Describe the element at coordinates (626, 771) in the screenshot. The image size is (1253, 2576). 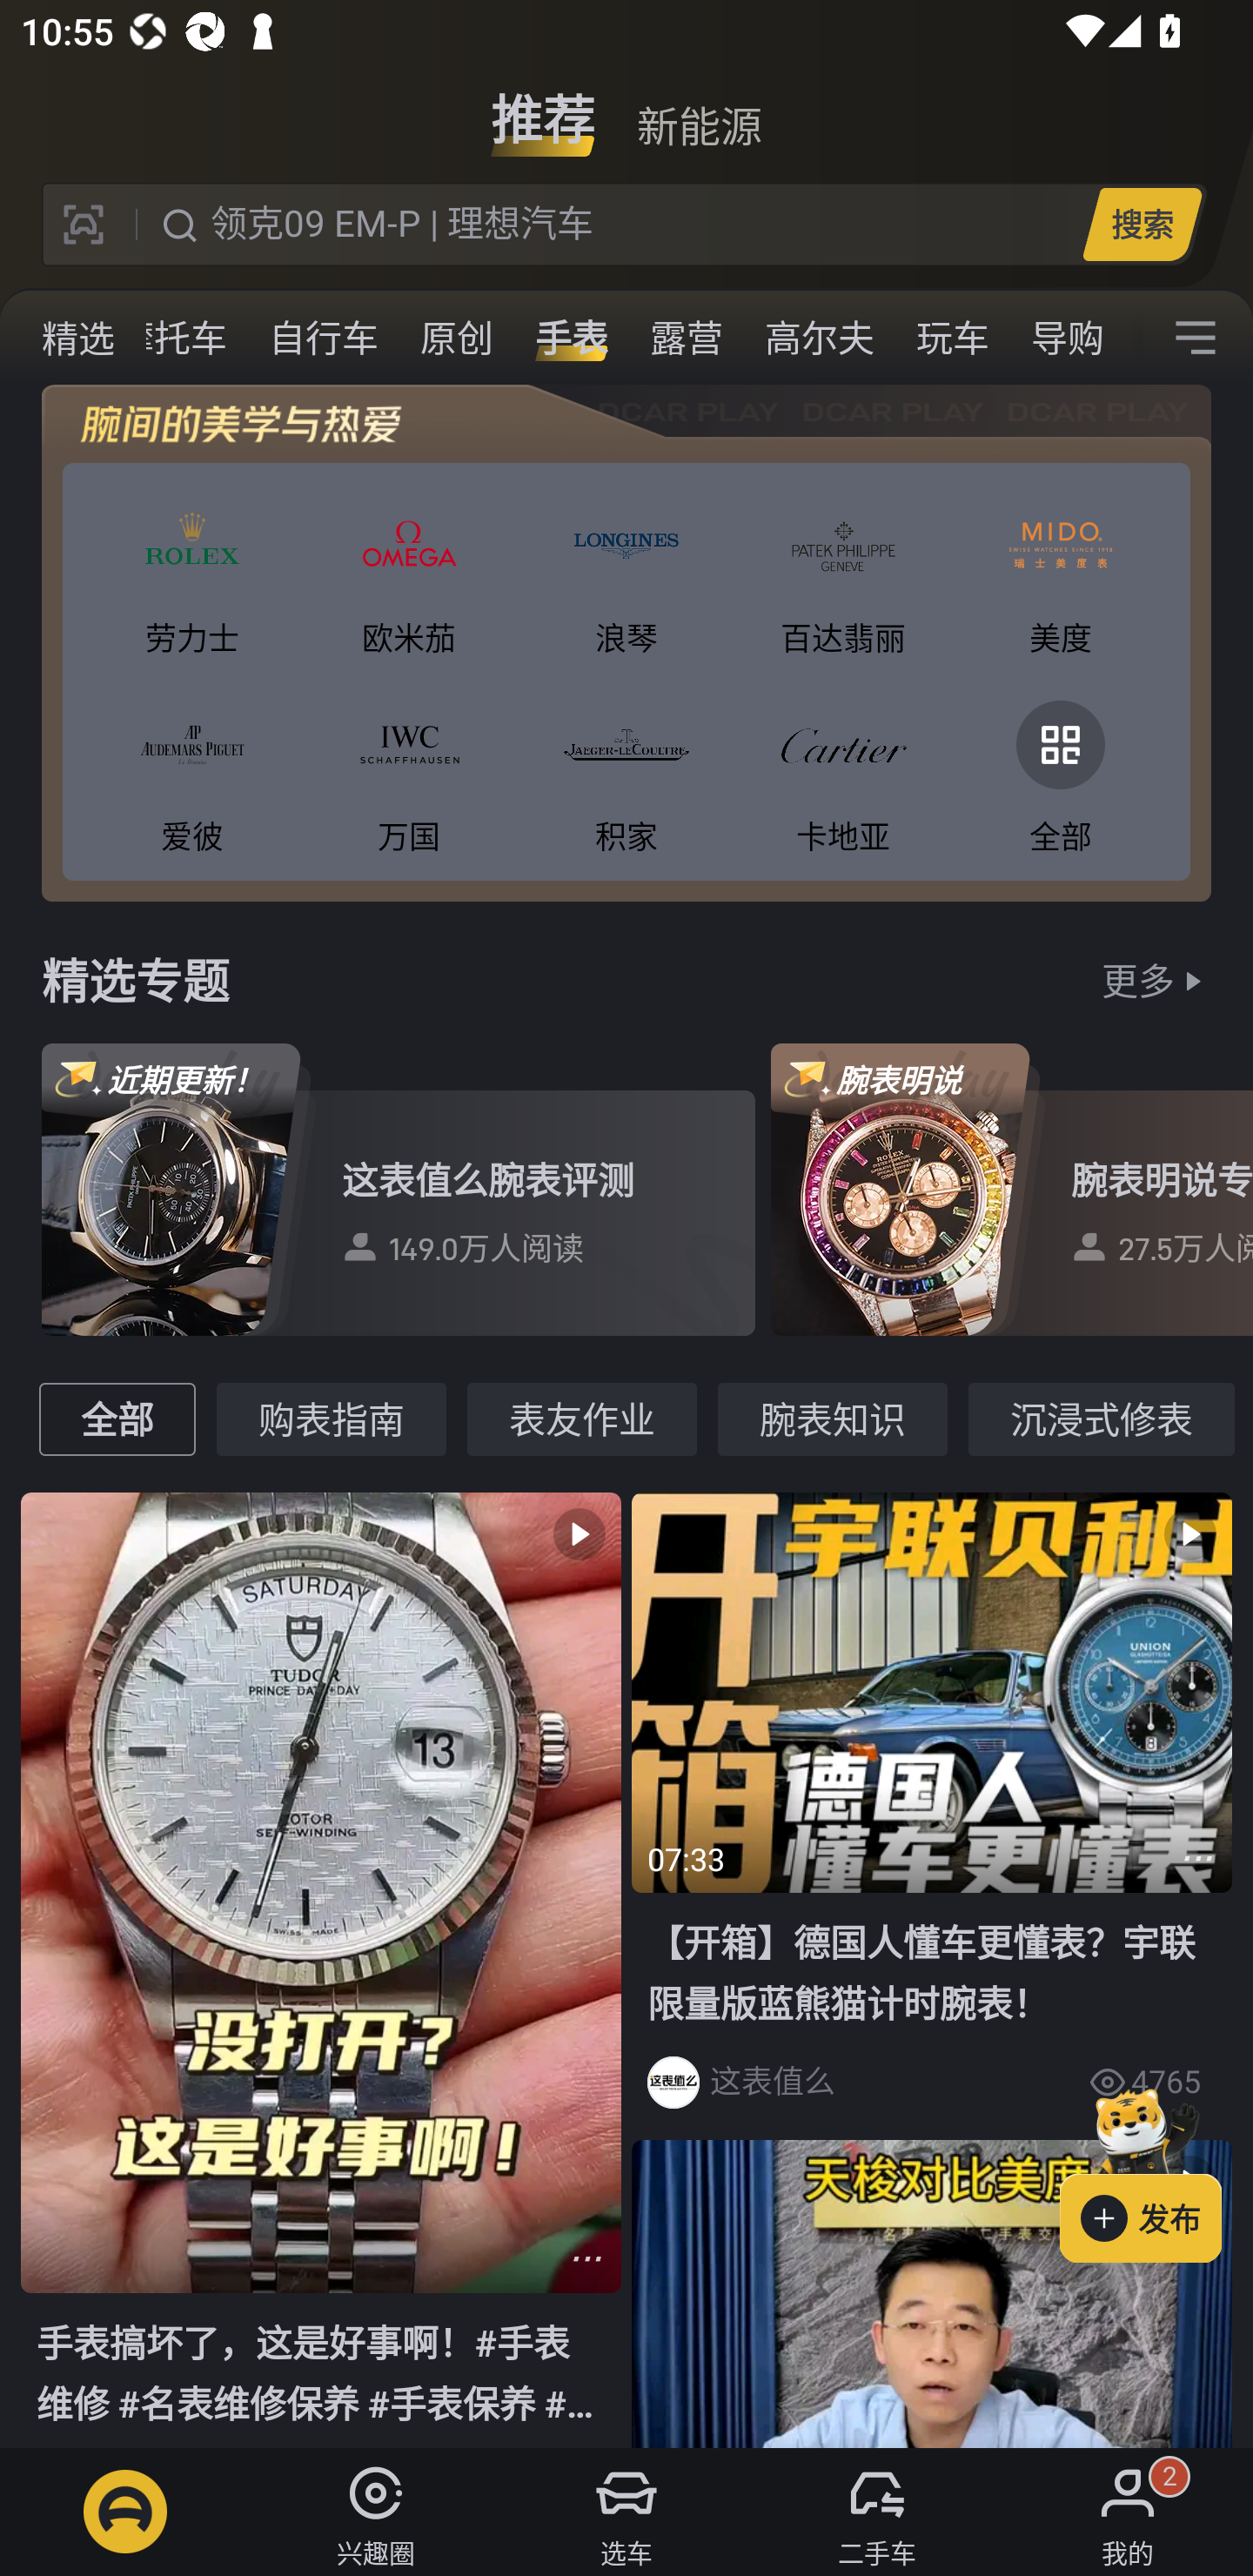
I see `积家` at that location.